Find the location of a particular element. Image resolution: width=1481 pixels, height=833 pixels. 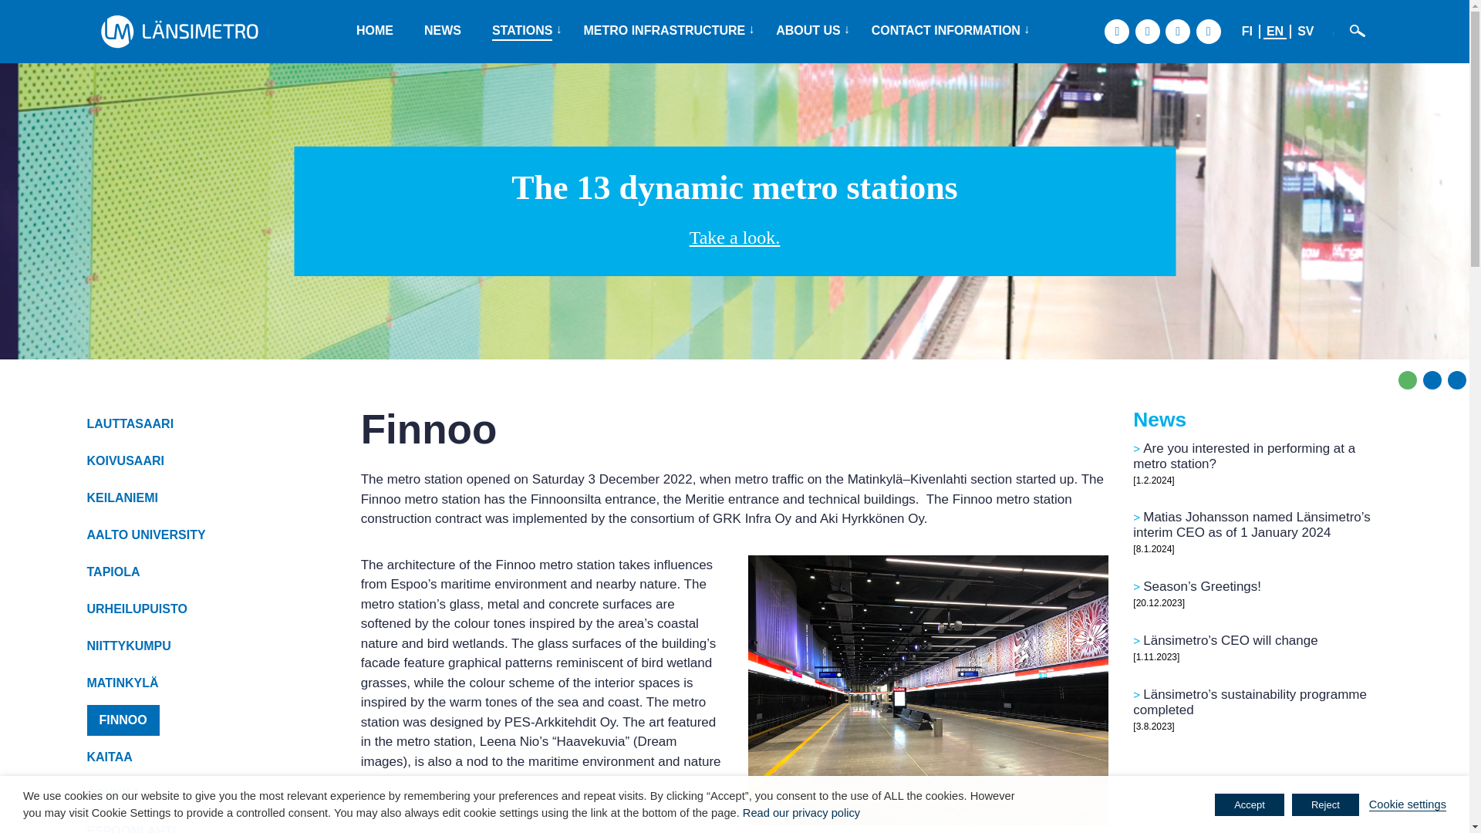

NEWS is located at coordinates (442, 31).